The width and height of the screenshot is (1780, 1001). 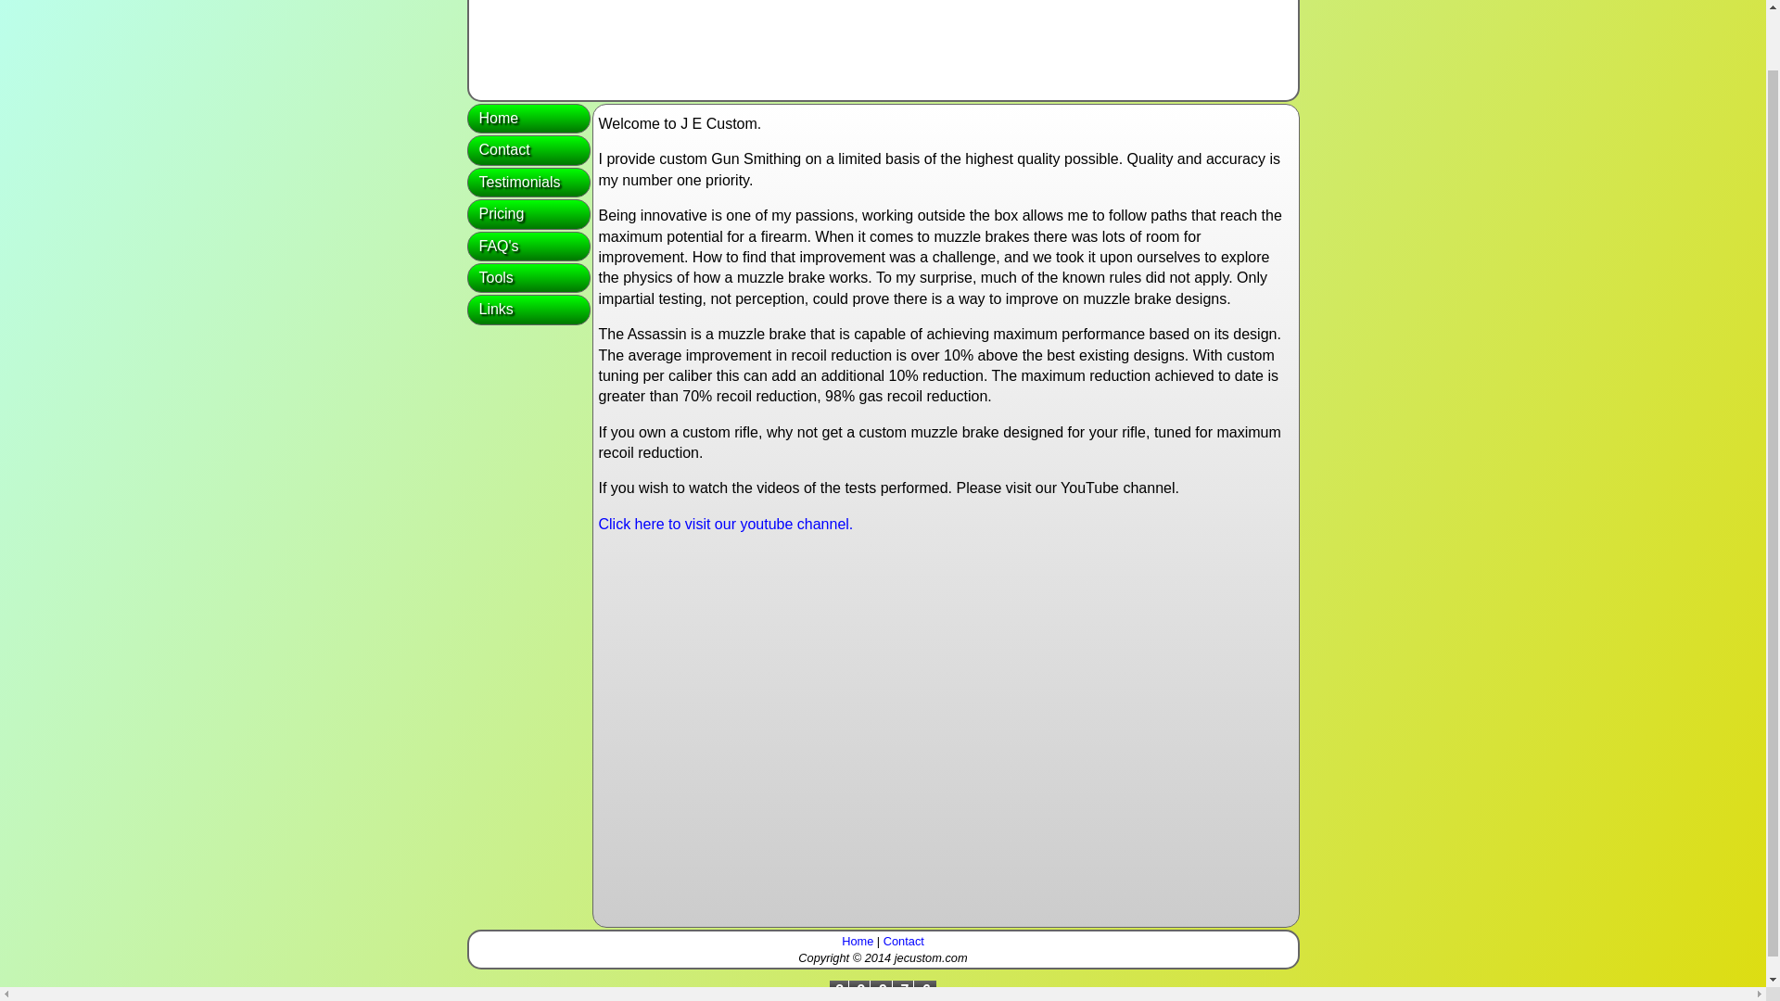 I want to click on Contact, so click(x=528, y=150).